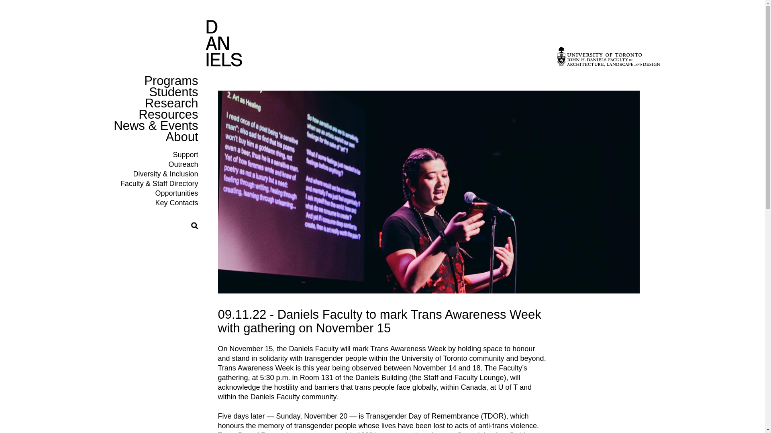  I want to click on Home, so click(224, 62).